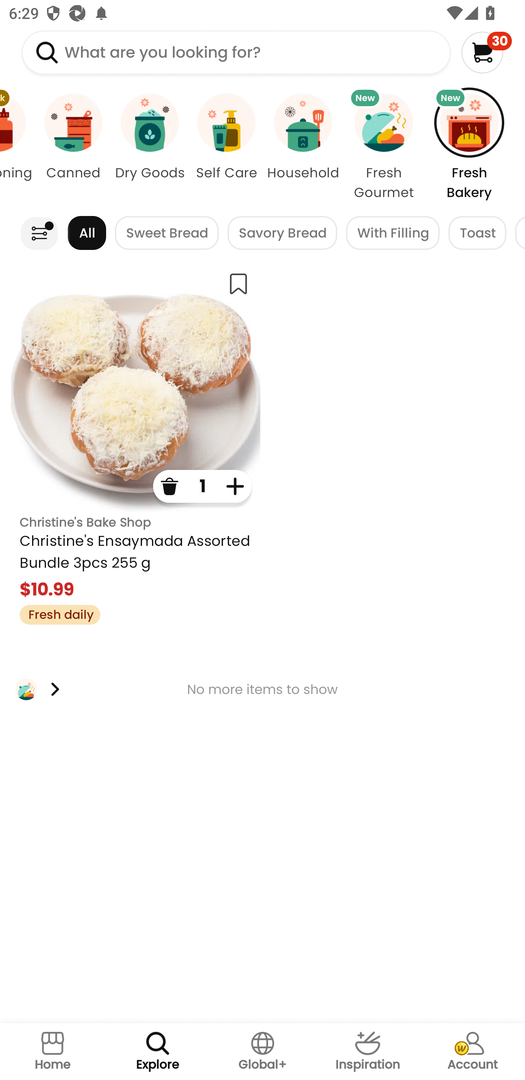 The width and height of the screenshot is (525, 1080). Describe the element at coordinates (149, 147) in the screenshot. I see `Dry Goods` at that location.